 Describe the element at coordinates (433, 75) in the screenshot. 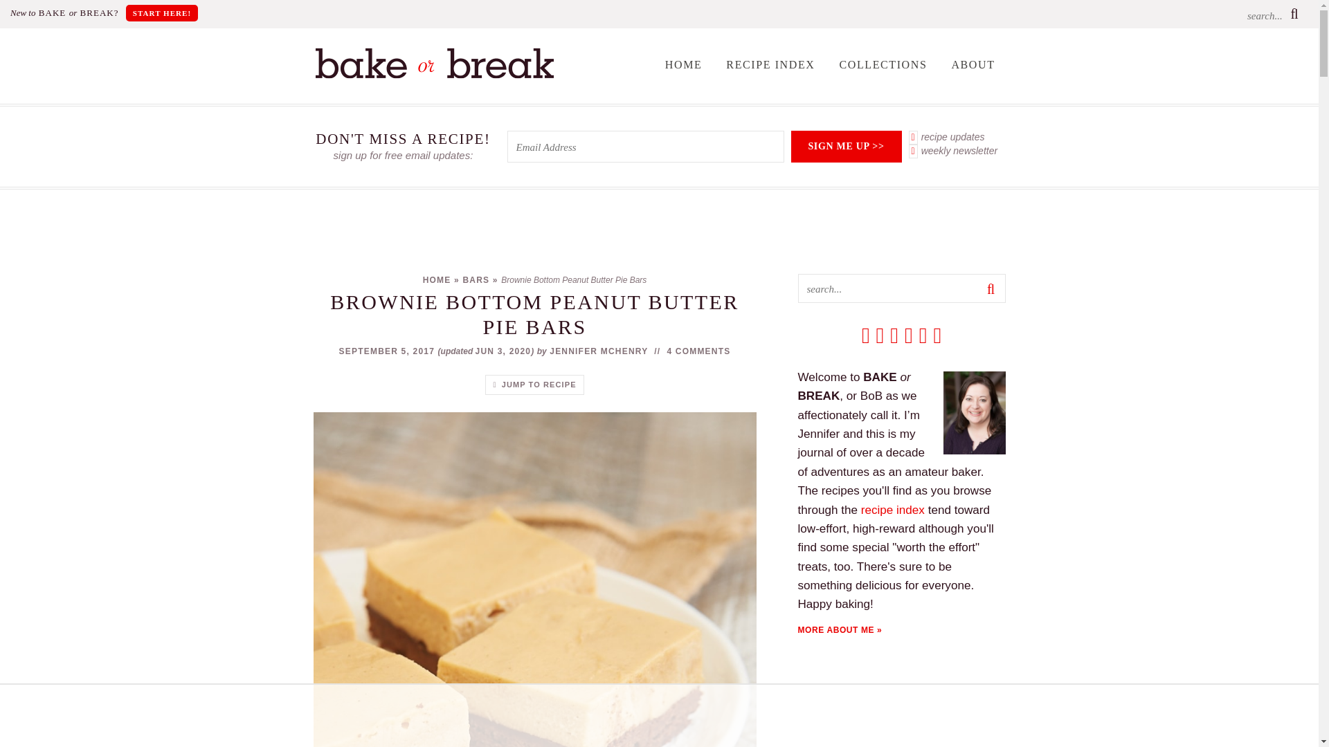

I see `Bake or Break` at that location.